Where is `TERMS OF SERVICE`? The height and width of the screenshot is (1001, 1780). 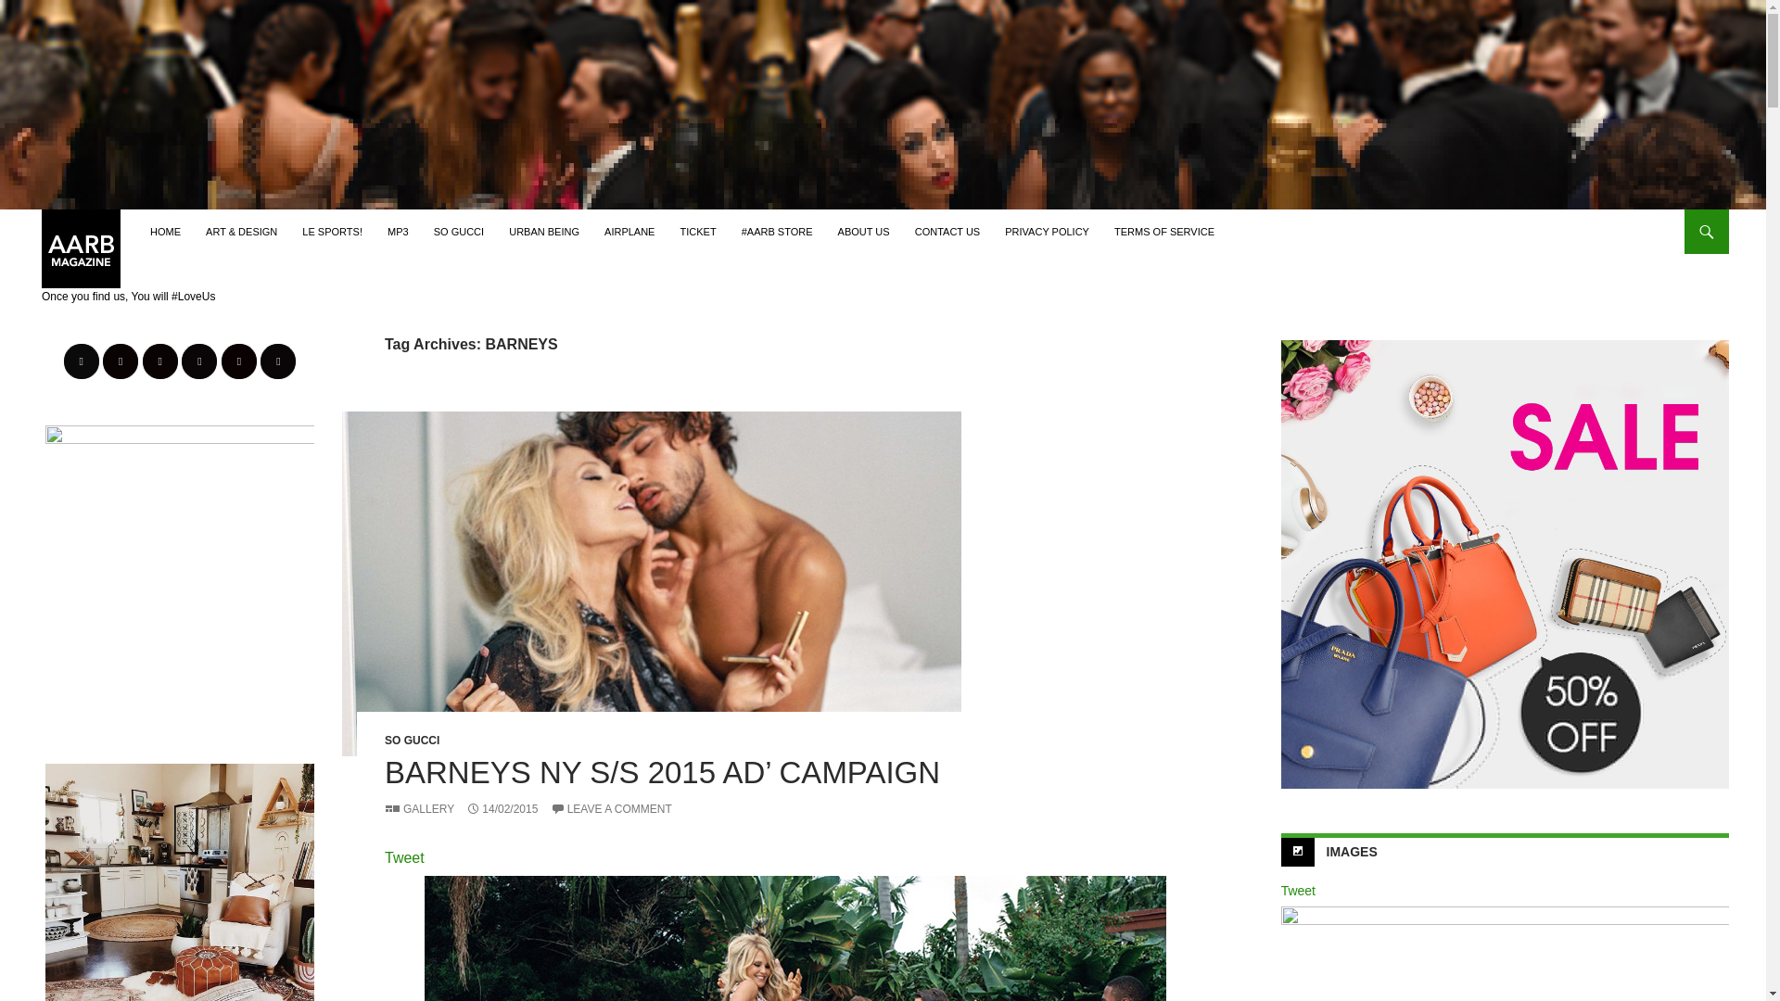
TERMS OF SERVICE is located at coordinates (1164, 232).